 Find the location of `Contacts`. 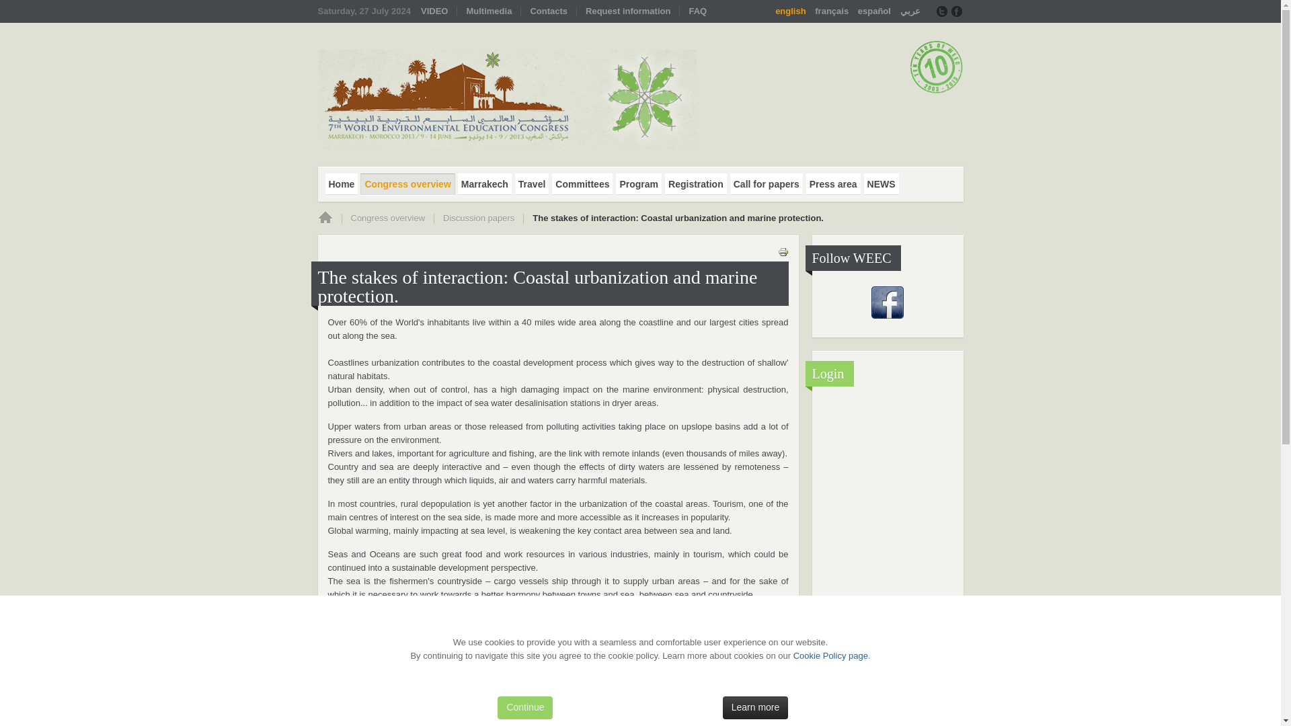

Contacts is located at coordinates (549, 11).